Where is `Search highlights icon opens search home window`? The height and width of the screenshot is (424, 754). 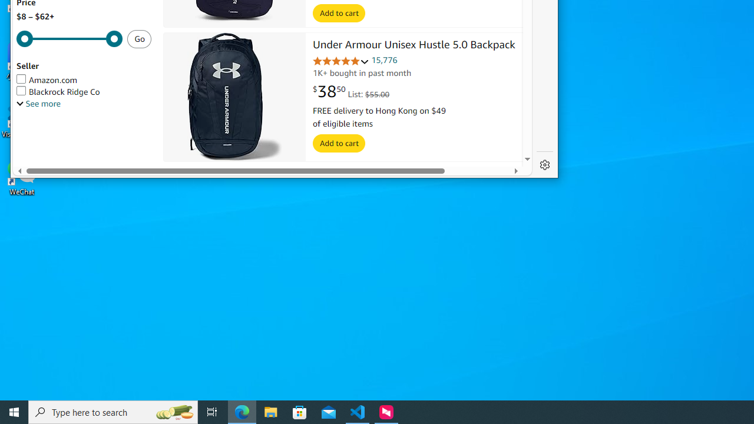
Search highlights icon opens search home window is located at coordinates (174, 412).